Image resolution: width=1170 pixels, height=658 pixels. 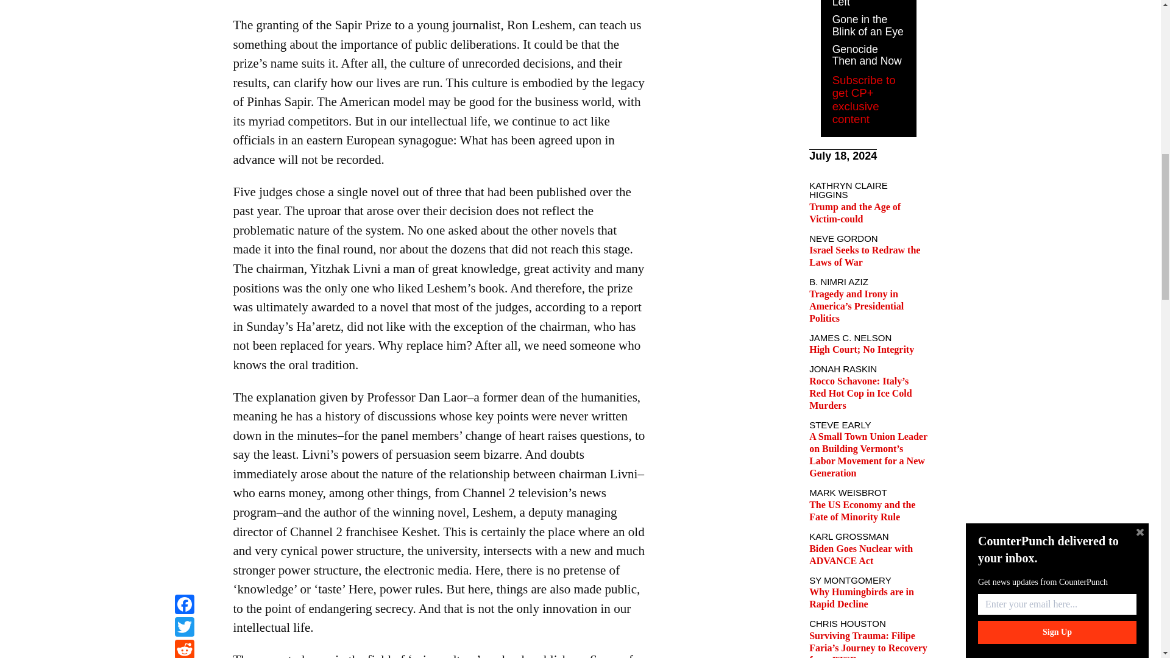 What do you see at coordinates (865, 4) in the screenshot?
I see `The Molting of the Dirtbag Left` at bounding box center [865, 4].